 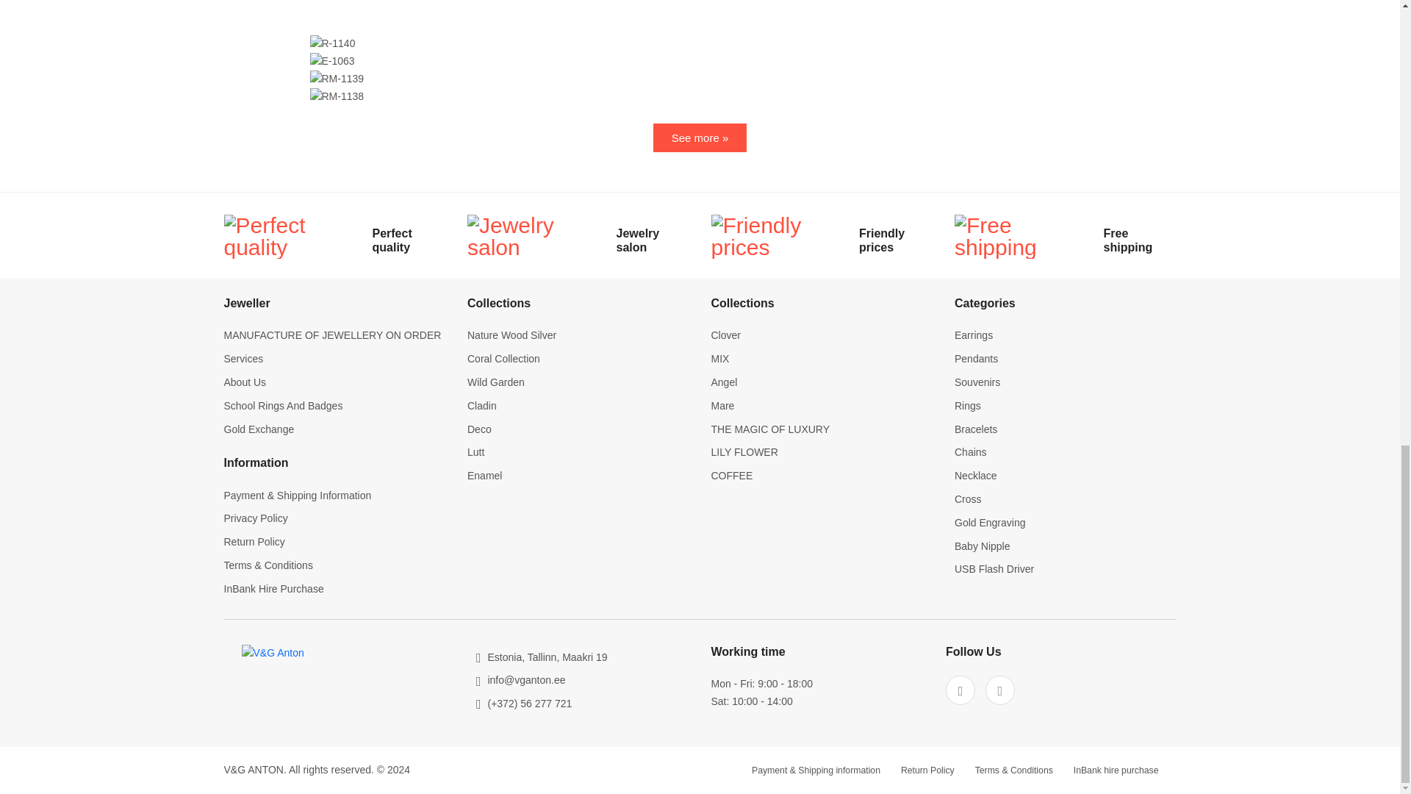 I want to click on RM-1139, so click(x=337, y=79).